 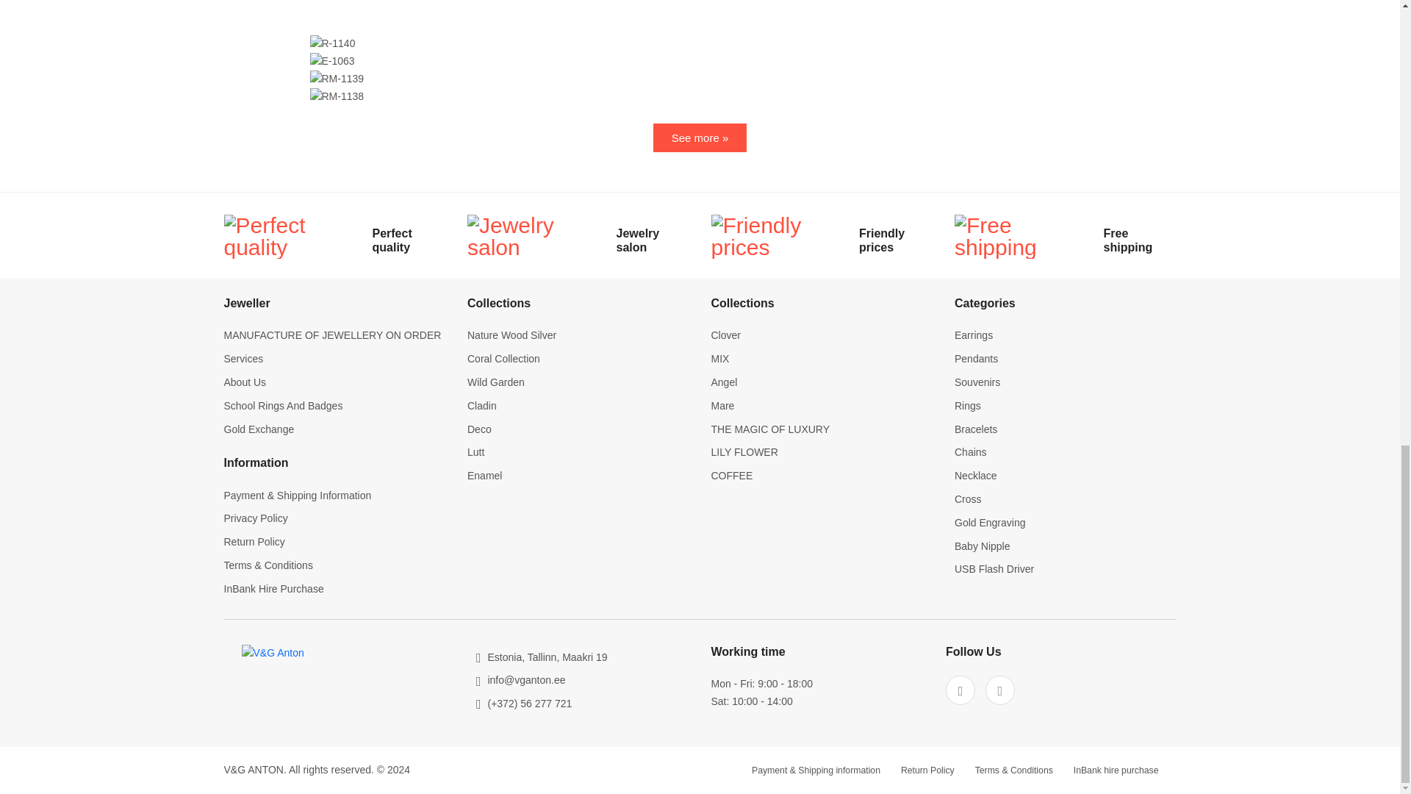 I want to click on RM-1139, so click(x=337, y=79).